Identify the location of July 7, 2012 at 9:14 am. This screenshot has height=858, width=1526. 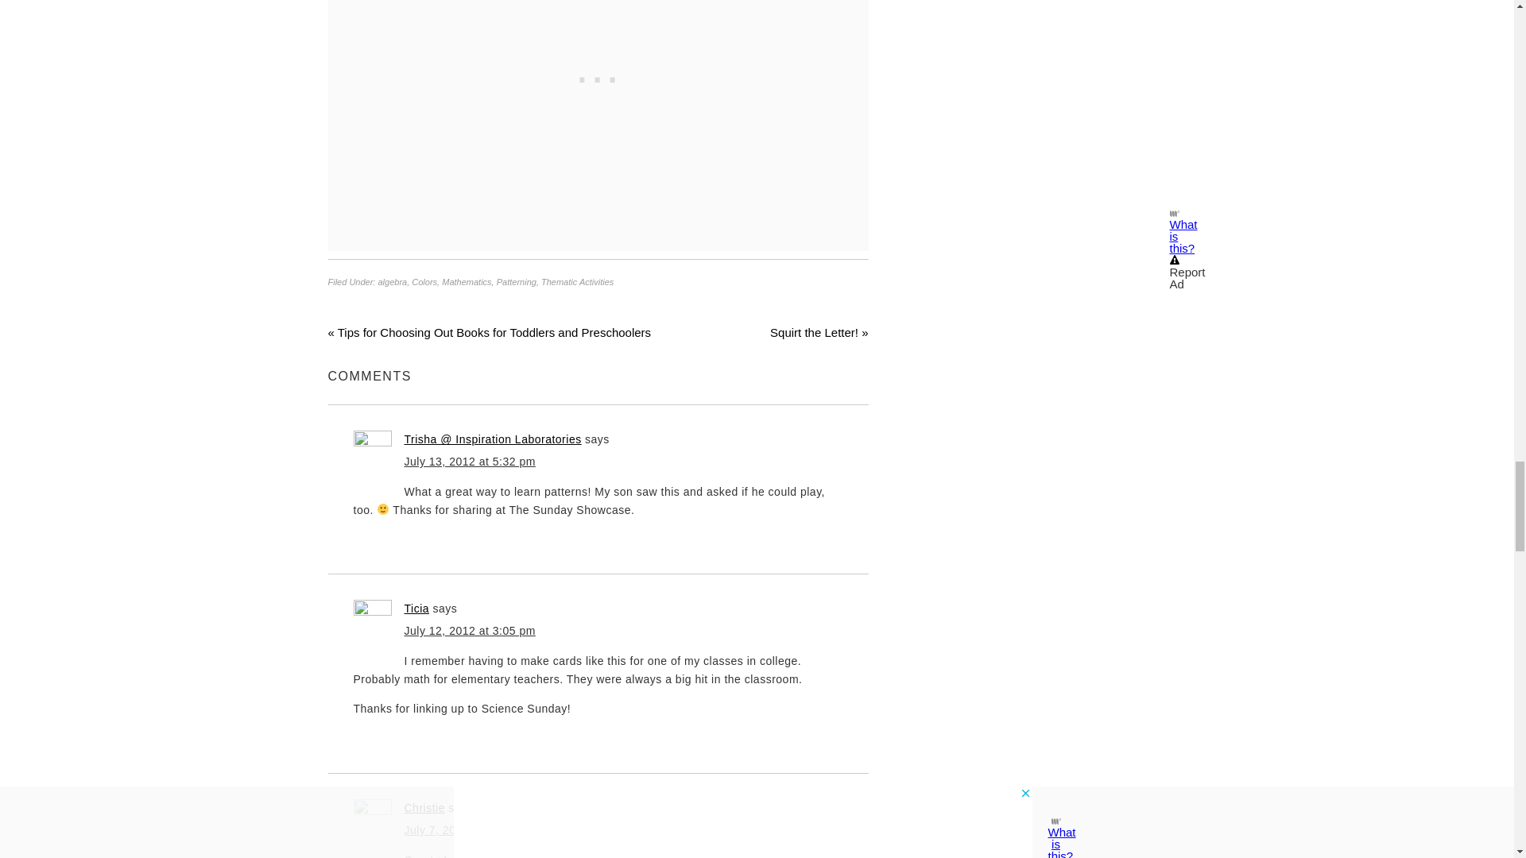
(466, 829).